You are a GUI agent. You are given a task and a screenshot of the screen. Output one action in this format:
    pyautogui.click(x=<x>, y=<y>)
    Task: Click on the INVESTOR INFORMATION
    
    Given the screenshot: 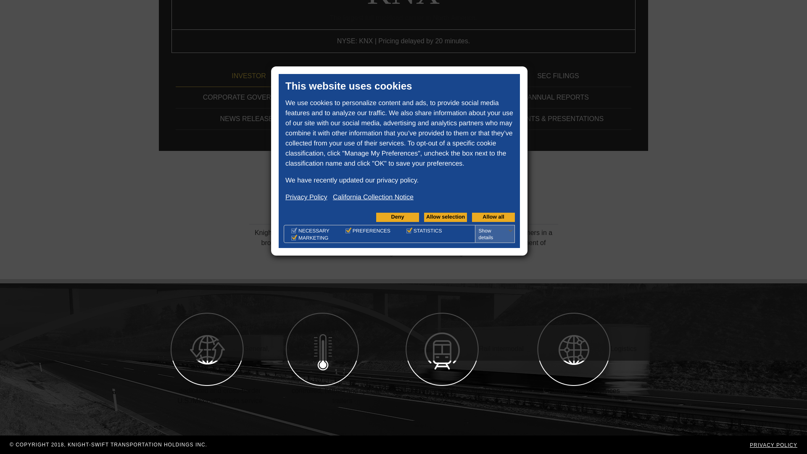 What is the action you would take?
    pyautogui.click(x=403, y=98)
    